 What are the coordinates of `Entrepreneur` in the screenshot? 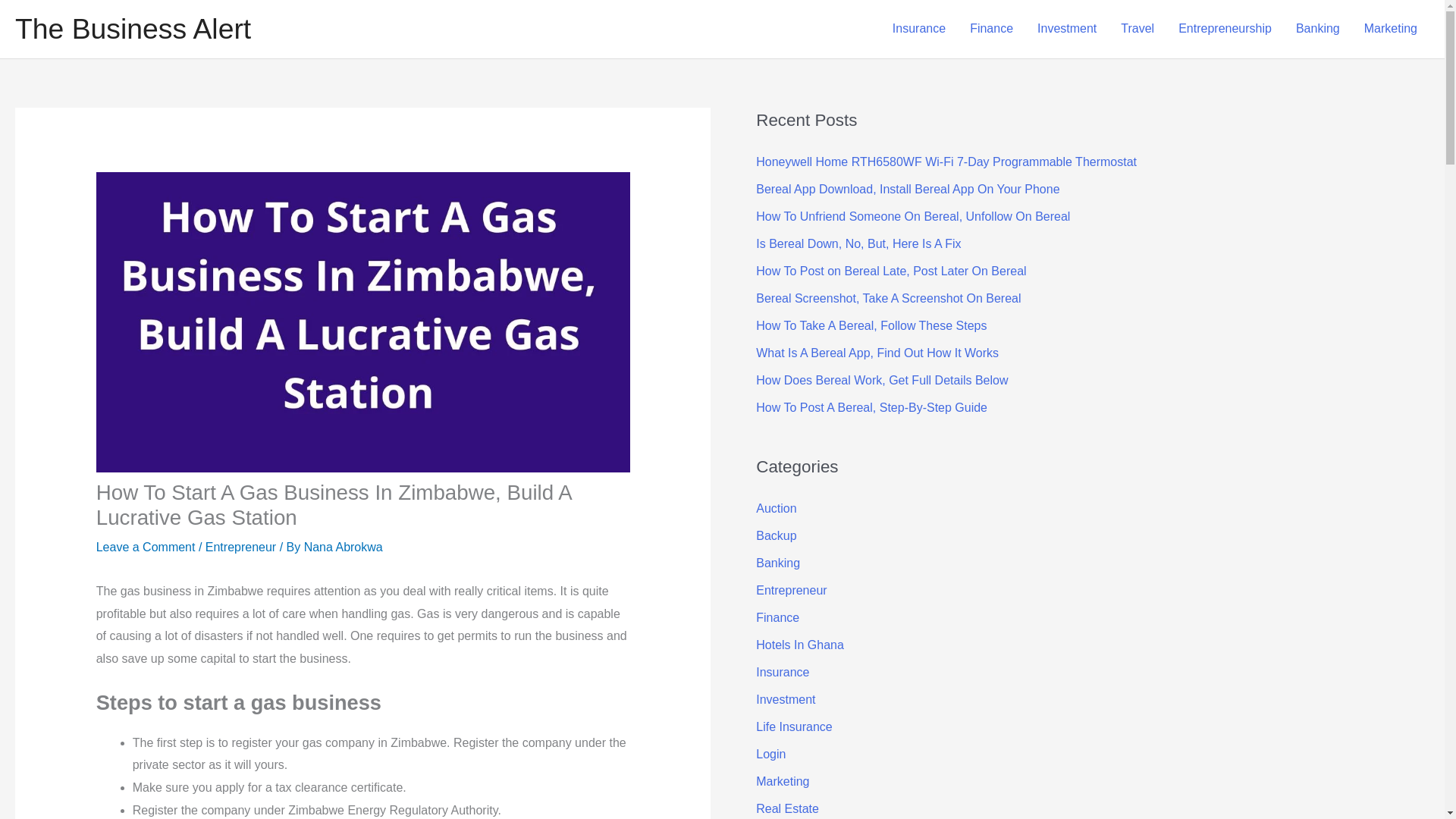 It's located at (240, 547).